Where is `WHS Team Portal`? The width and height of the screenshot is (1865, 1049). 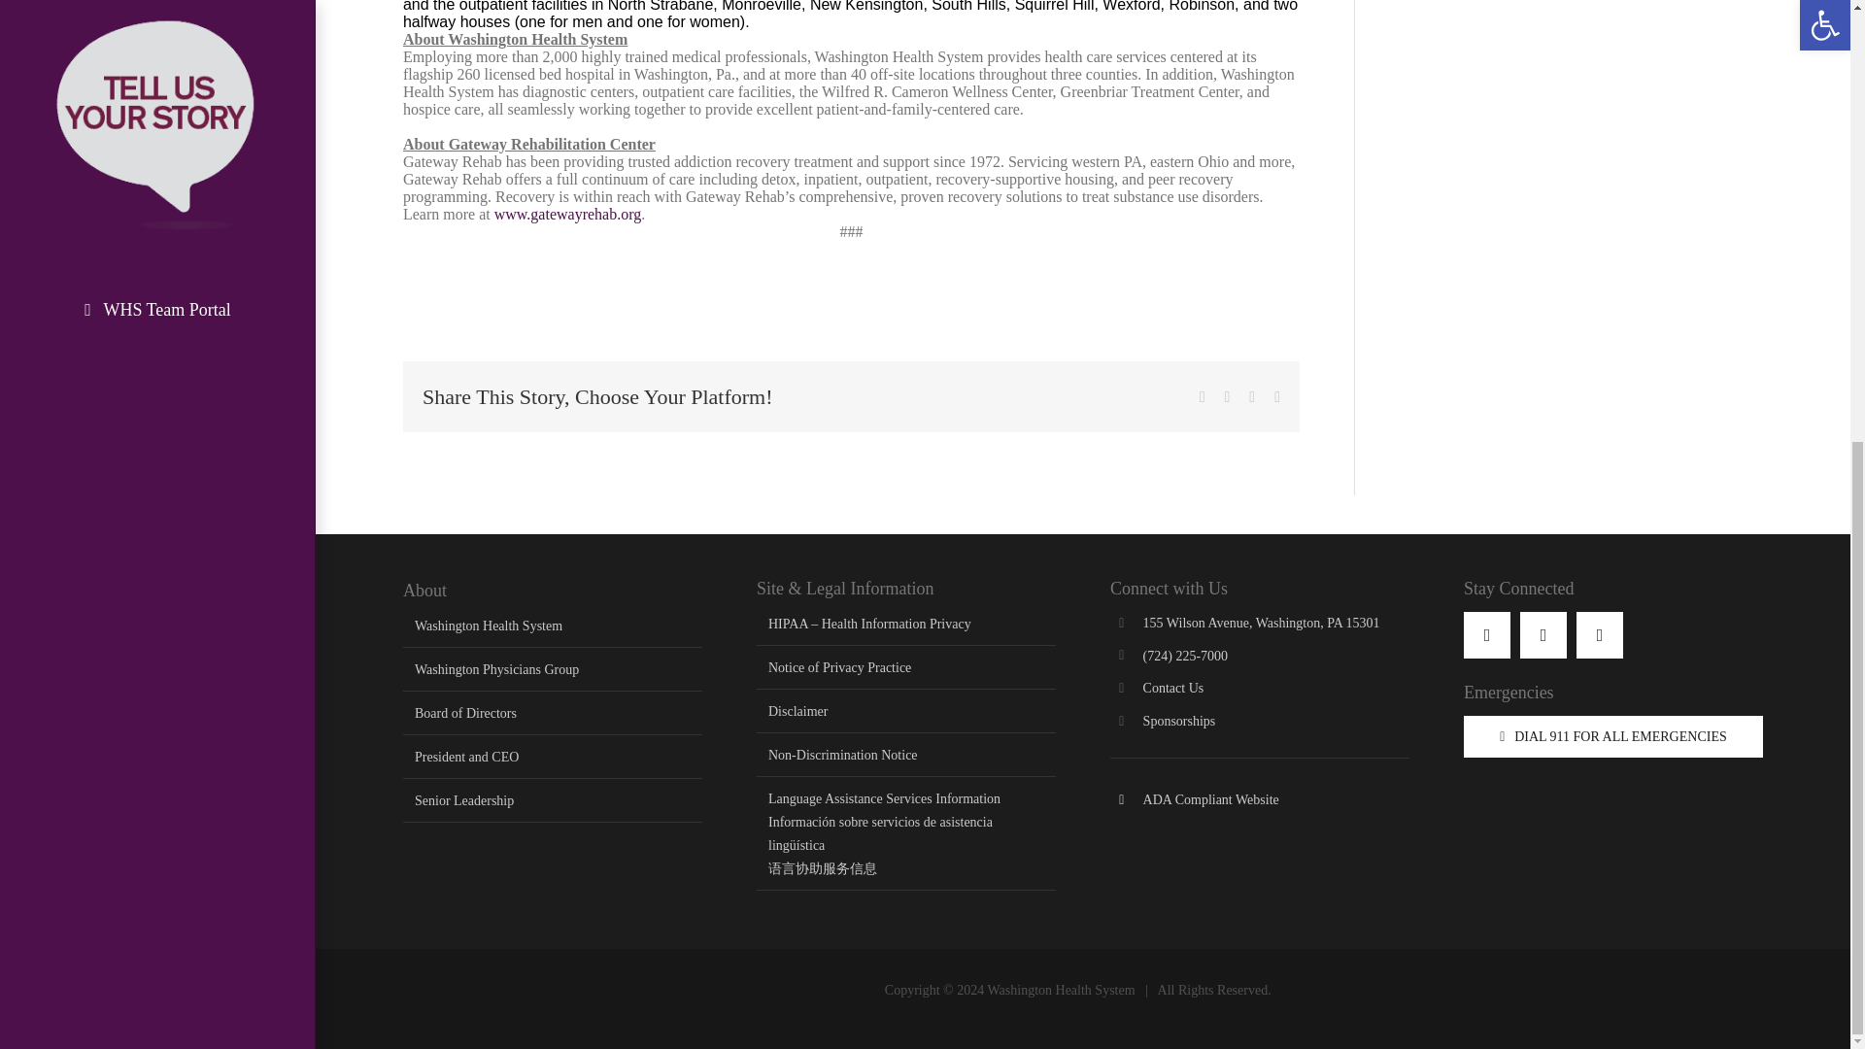
WHS Team Portal is located at coordinates (157, 309).